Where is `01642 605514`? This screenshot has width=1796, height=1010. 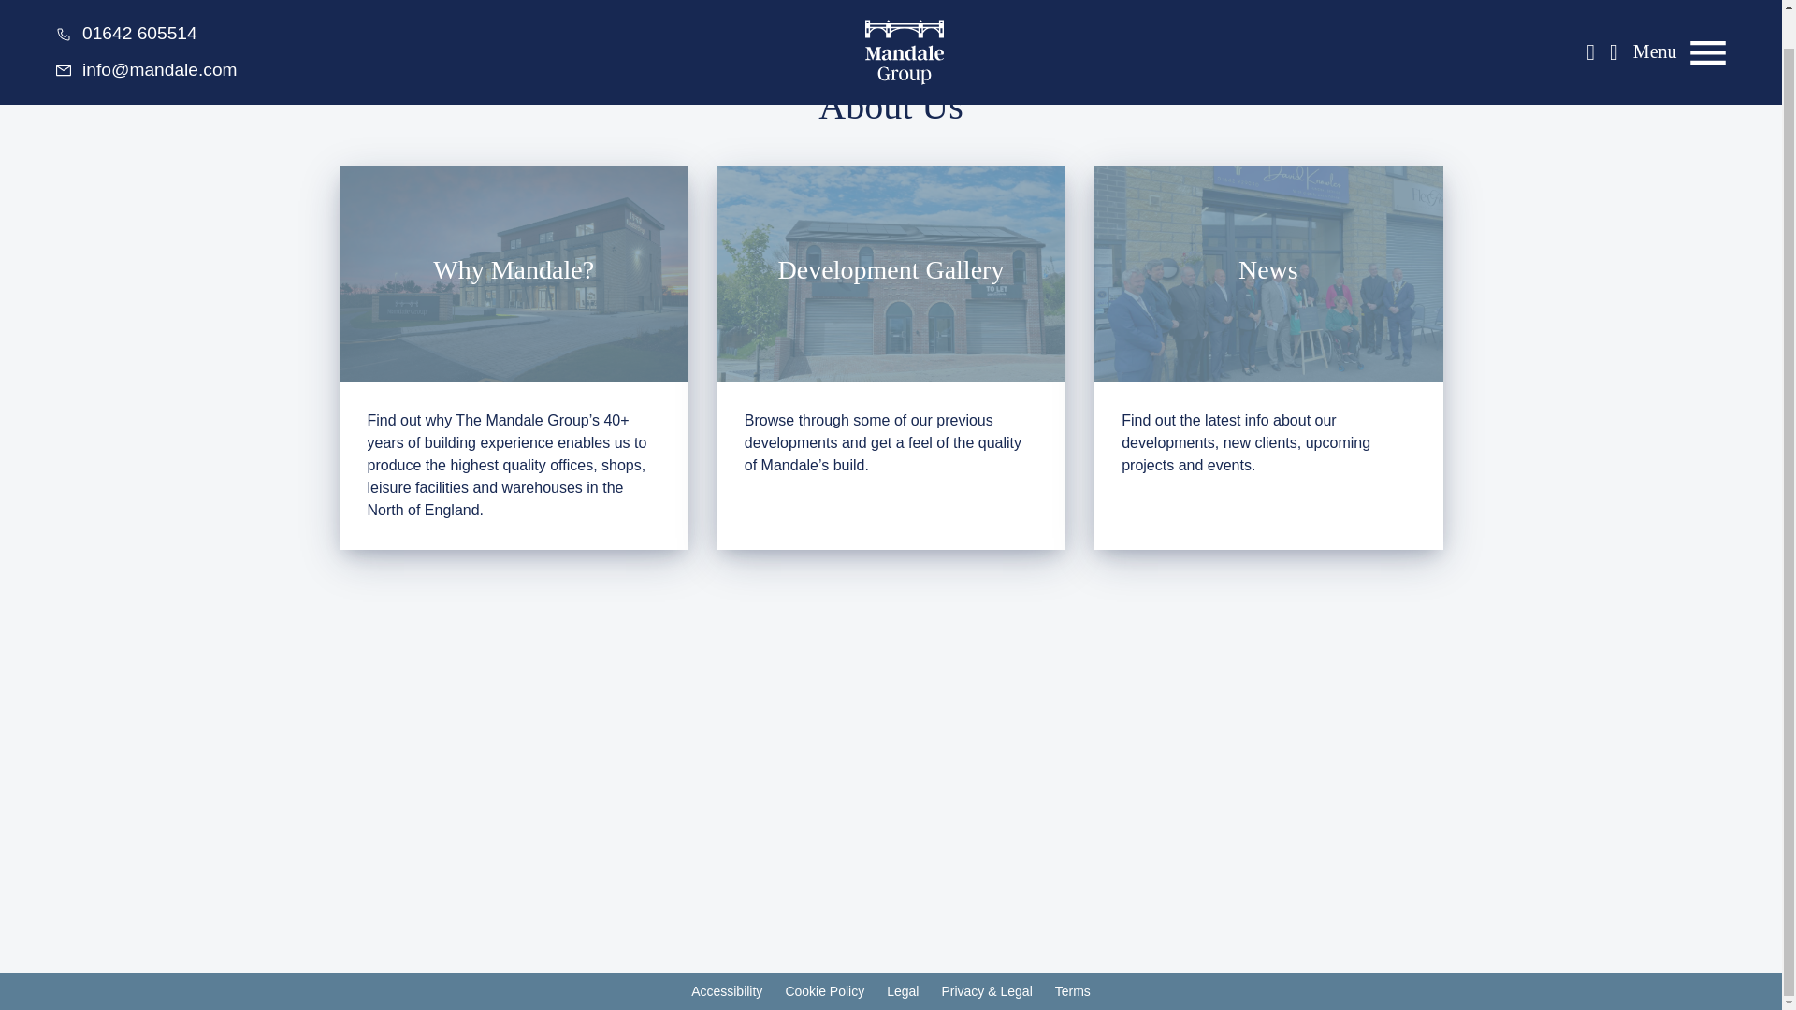 01642 605514 is located at coordinates (126, 7).